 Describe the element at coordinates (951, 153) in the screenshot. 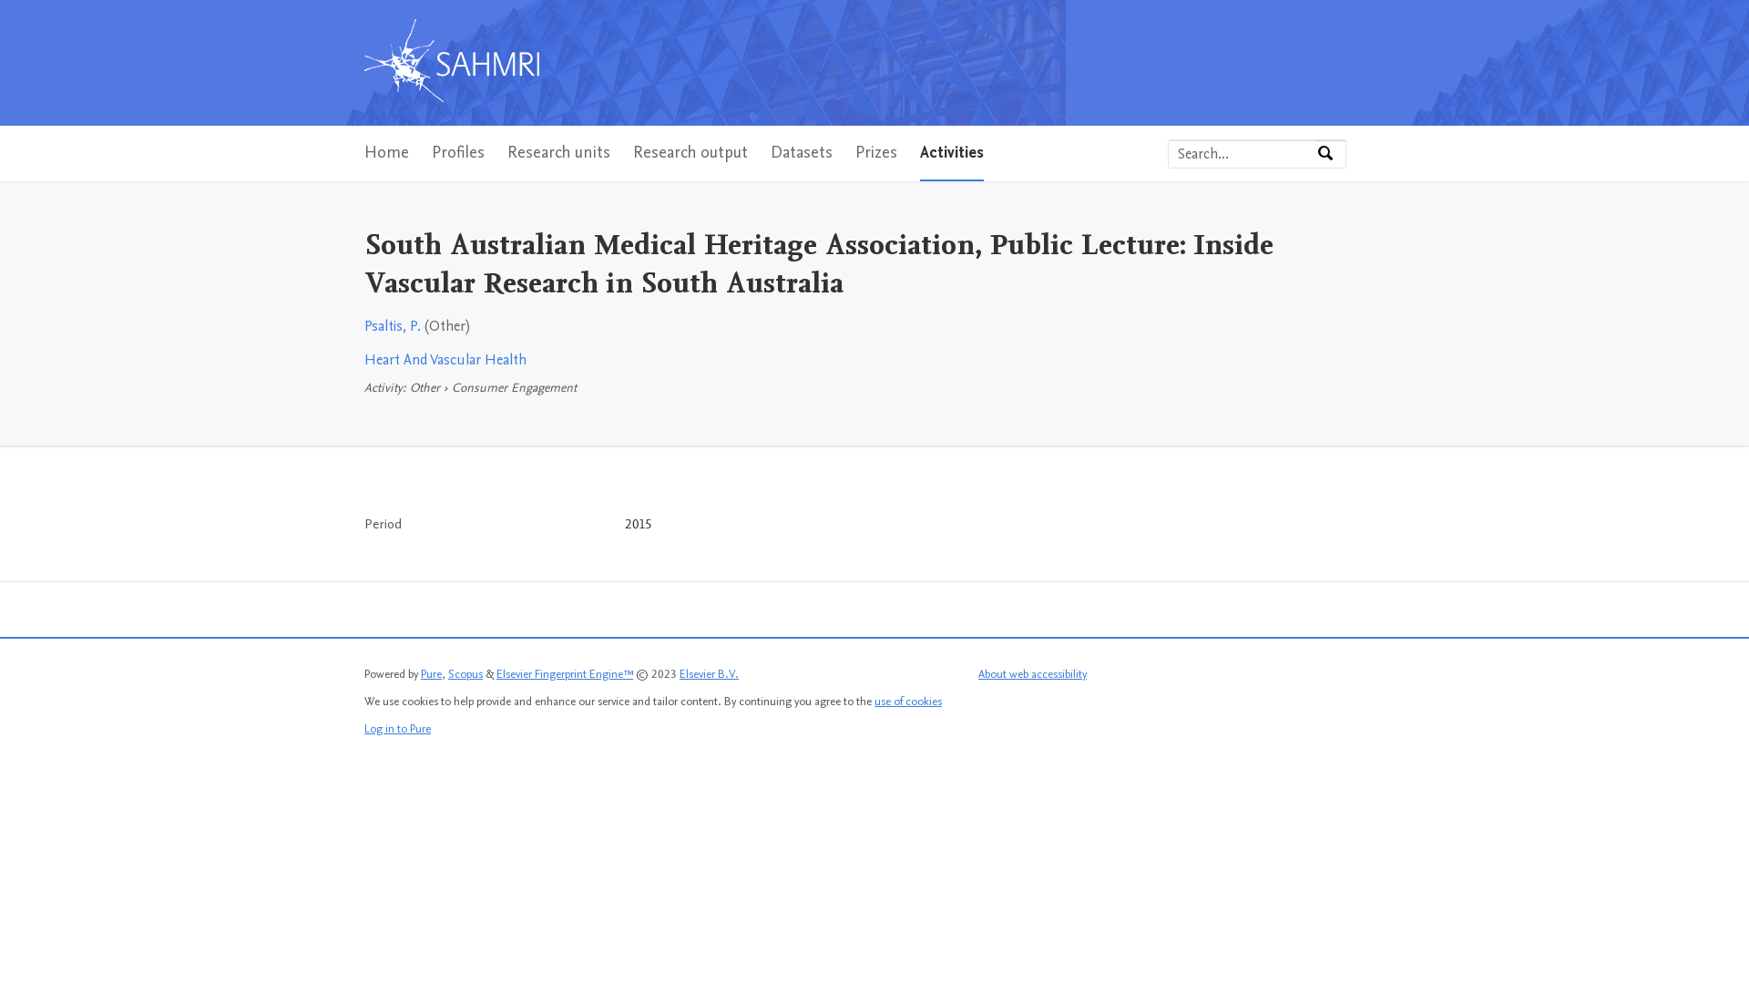

I see `Activities` at that location.